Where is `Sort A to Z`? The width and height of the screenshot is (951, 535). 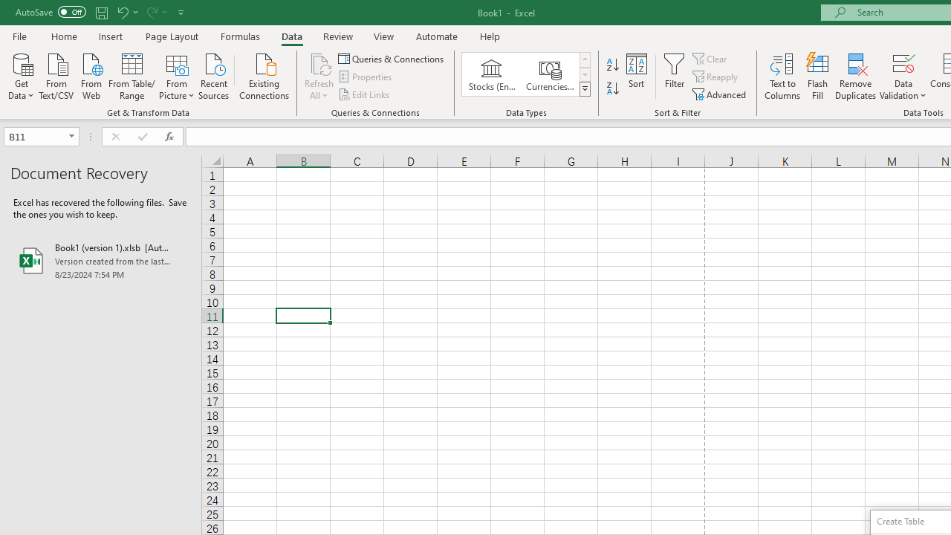 Sort A to Z is located at coordinates (612, 65).